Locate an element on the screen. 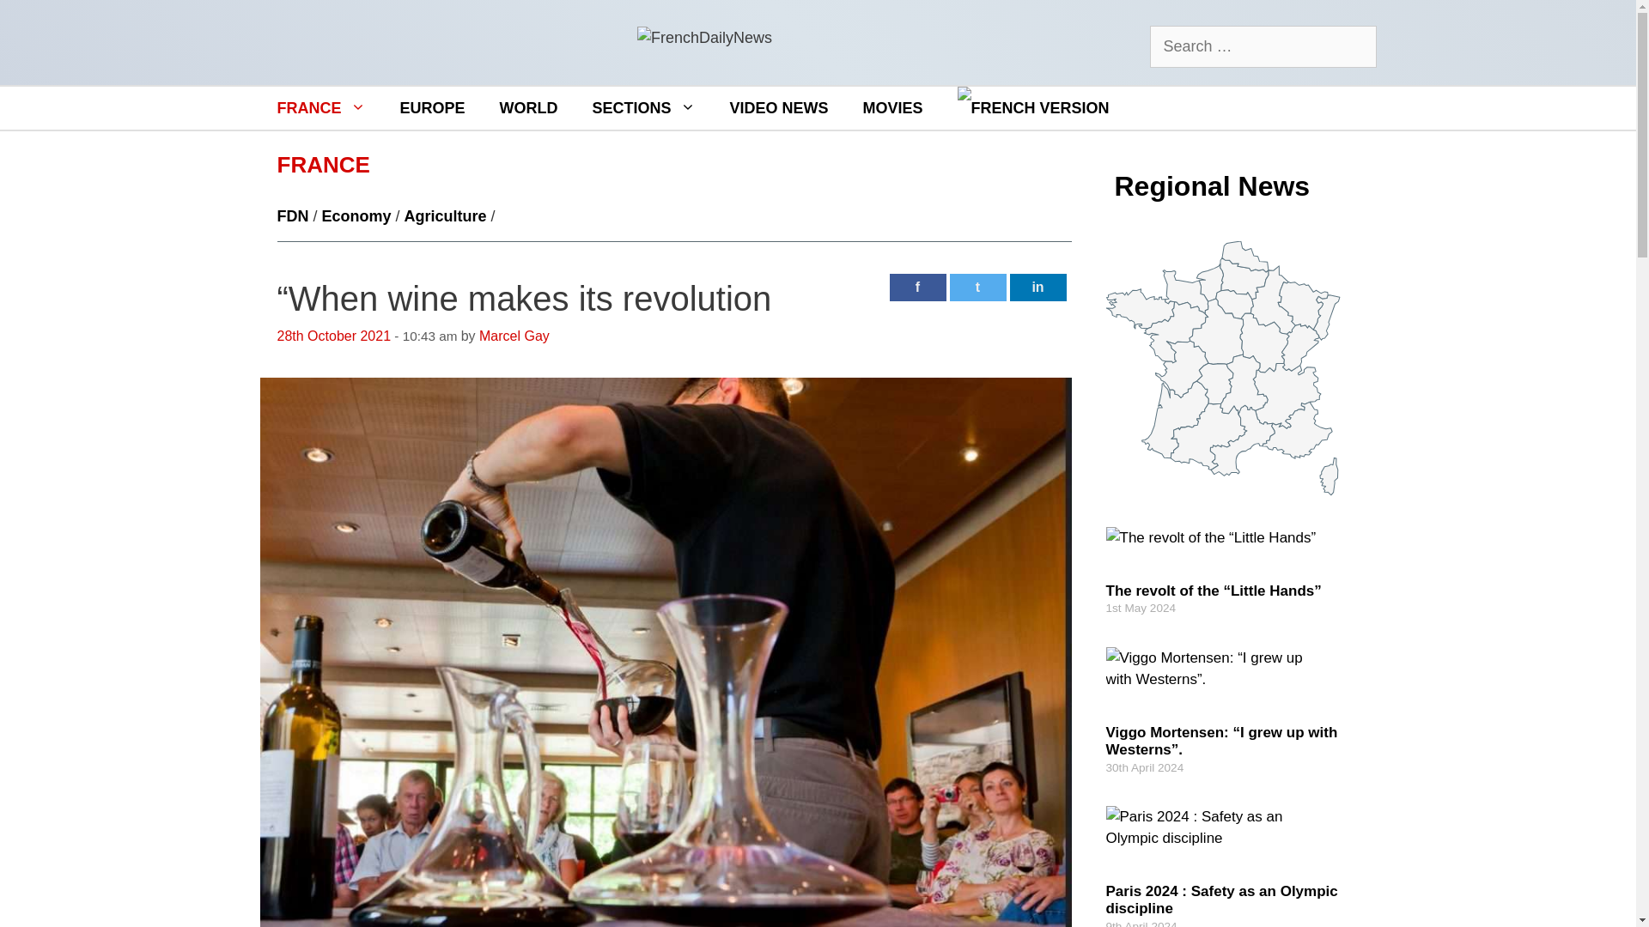 This screenshot has width=1649, height=927. 10:43 am is located at coordinates (333, 336).